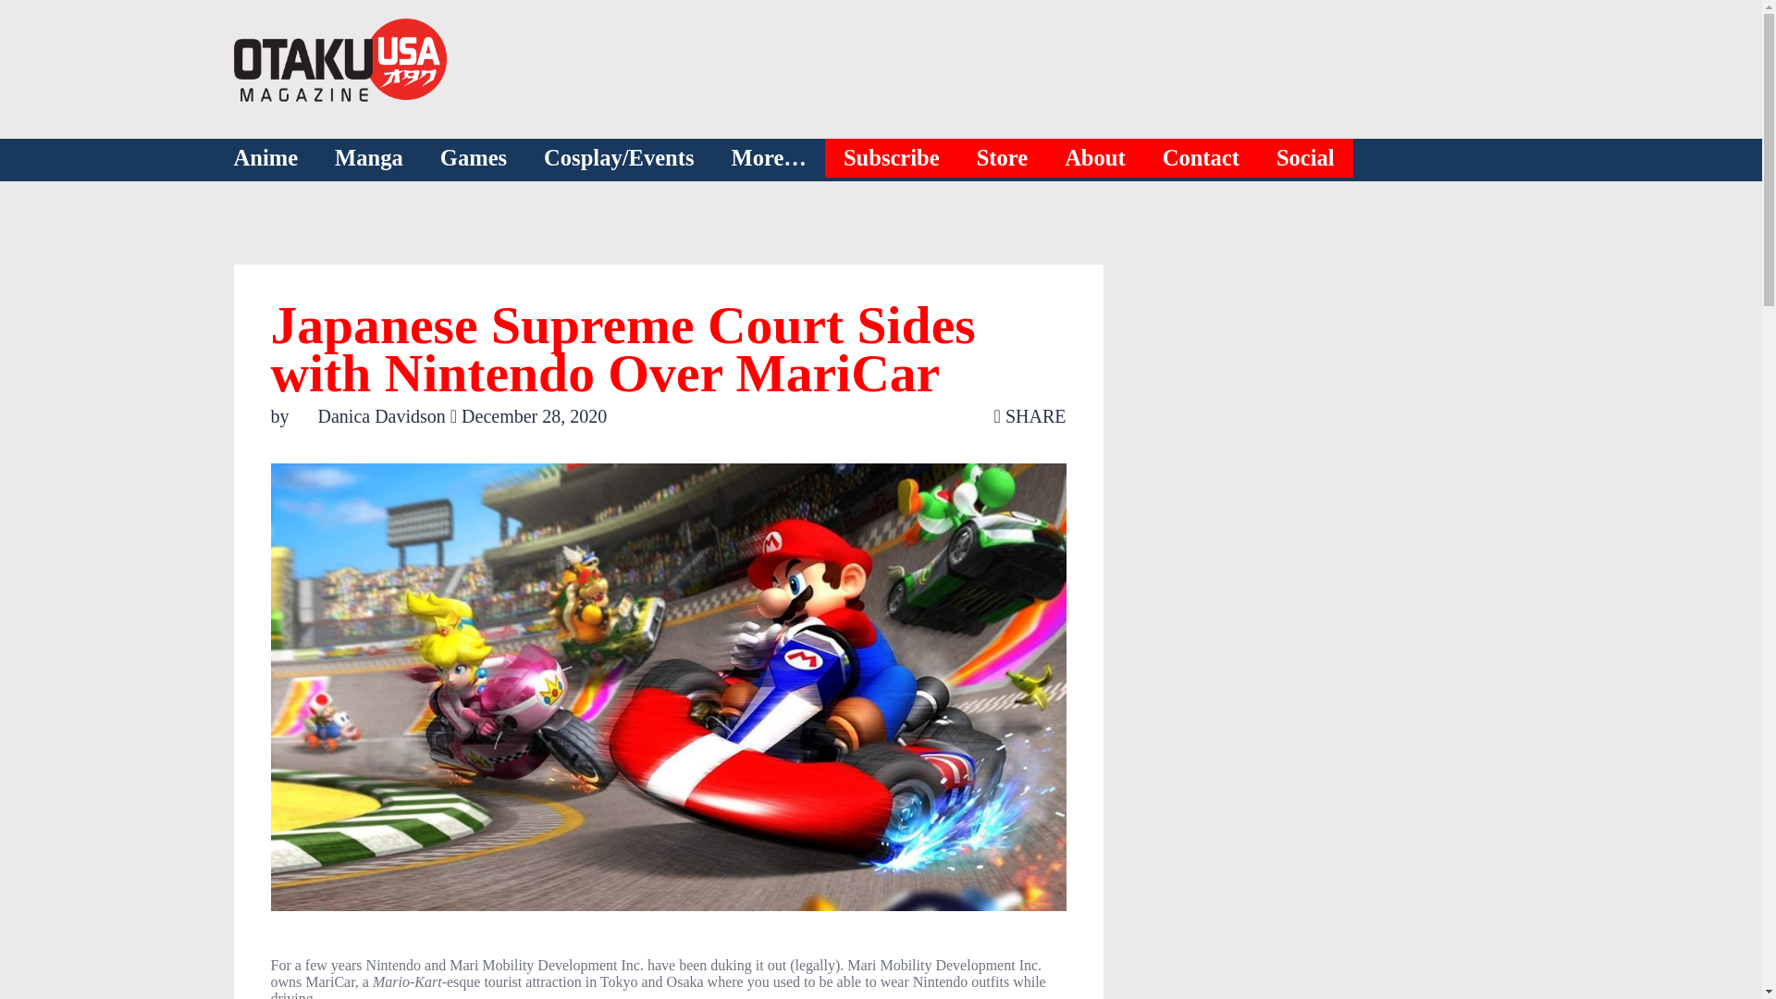 The width and height of the screenshot is (1776, 999). I want to click on Store, so click(1003, 158).